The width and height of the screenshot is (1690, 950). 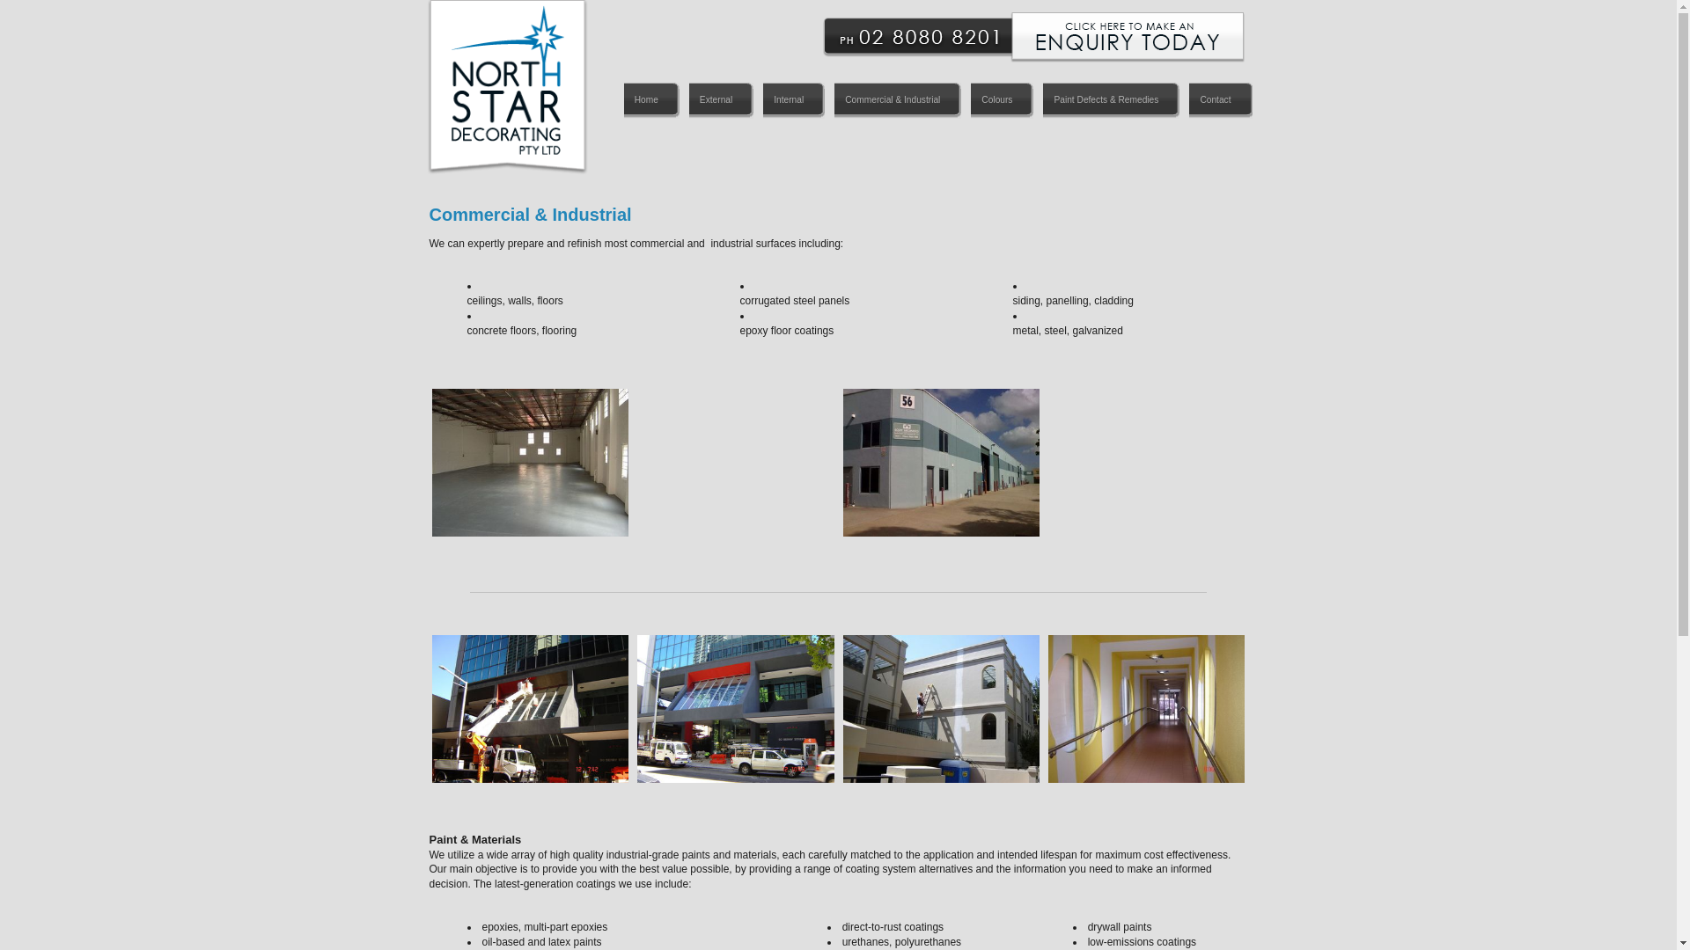 I want to click on Home, so click(x=651, y=102).